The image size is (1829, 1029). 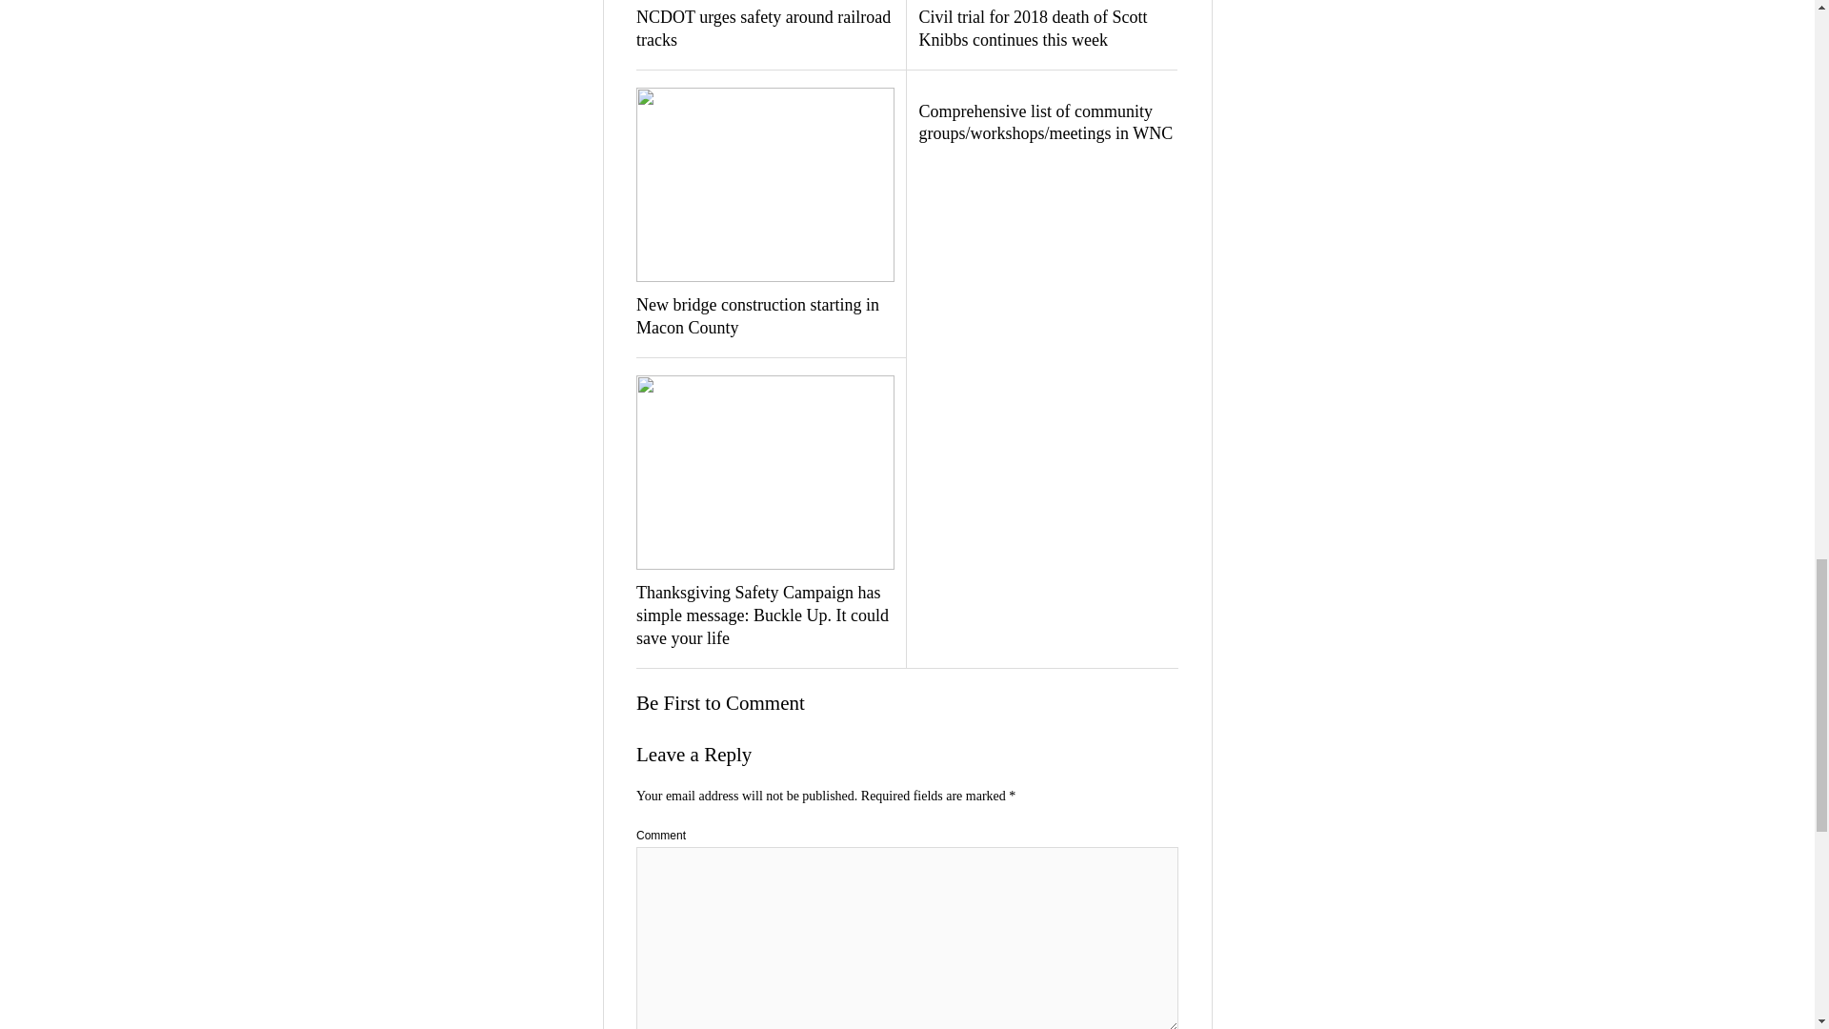 I want to click on New bridge construction starting in Macon County, so click(x=765, y=316).